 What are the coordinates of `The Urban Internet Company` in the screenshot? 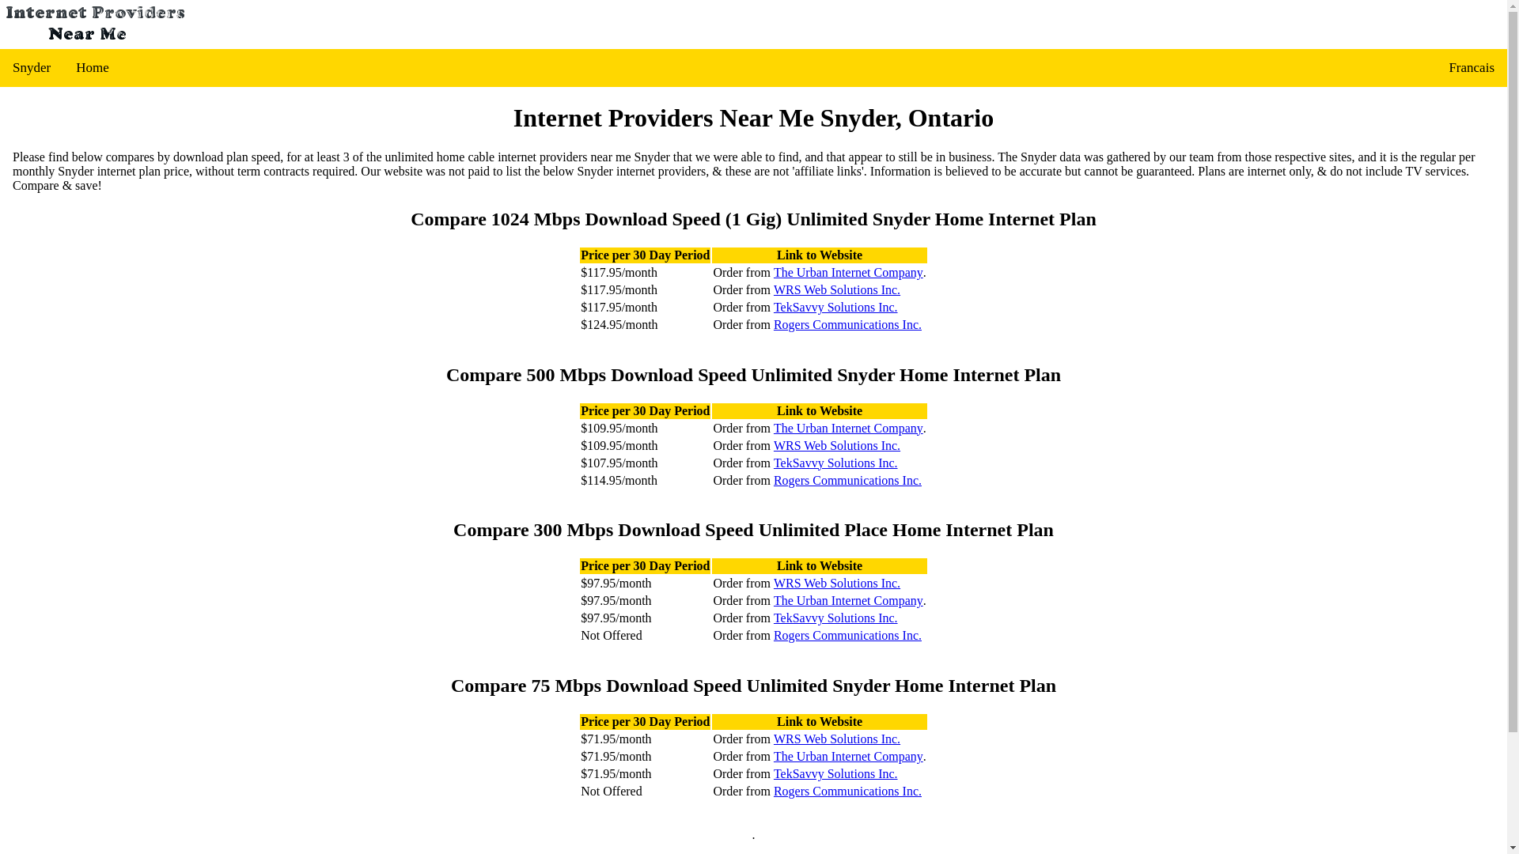 It's located at (848, 427).